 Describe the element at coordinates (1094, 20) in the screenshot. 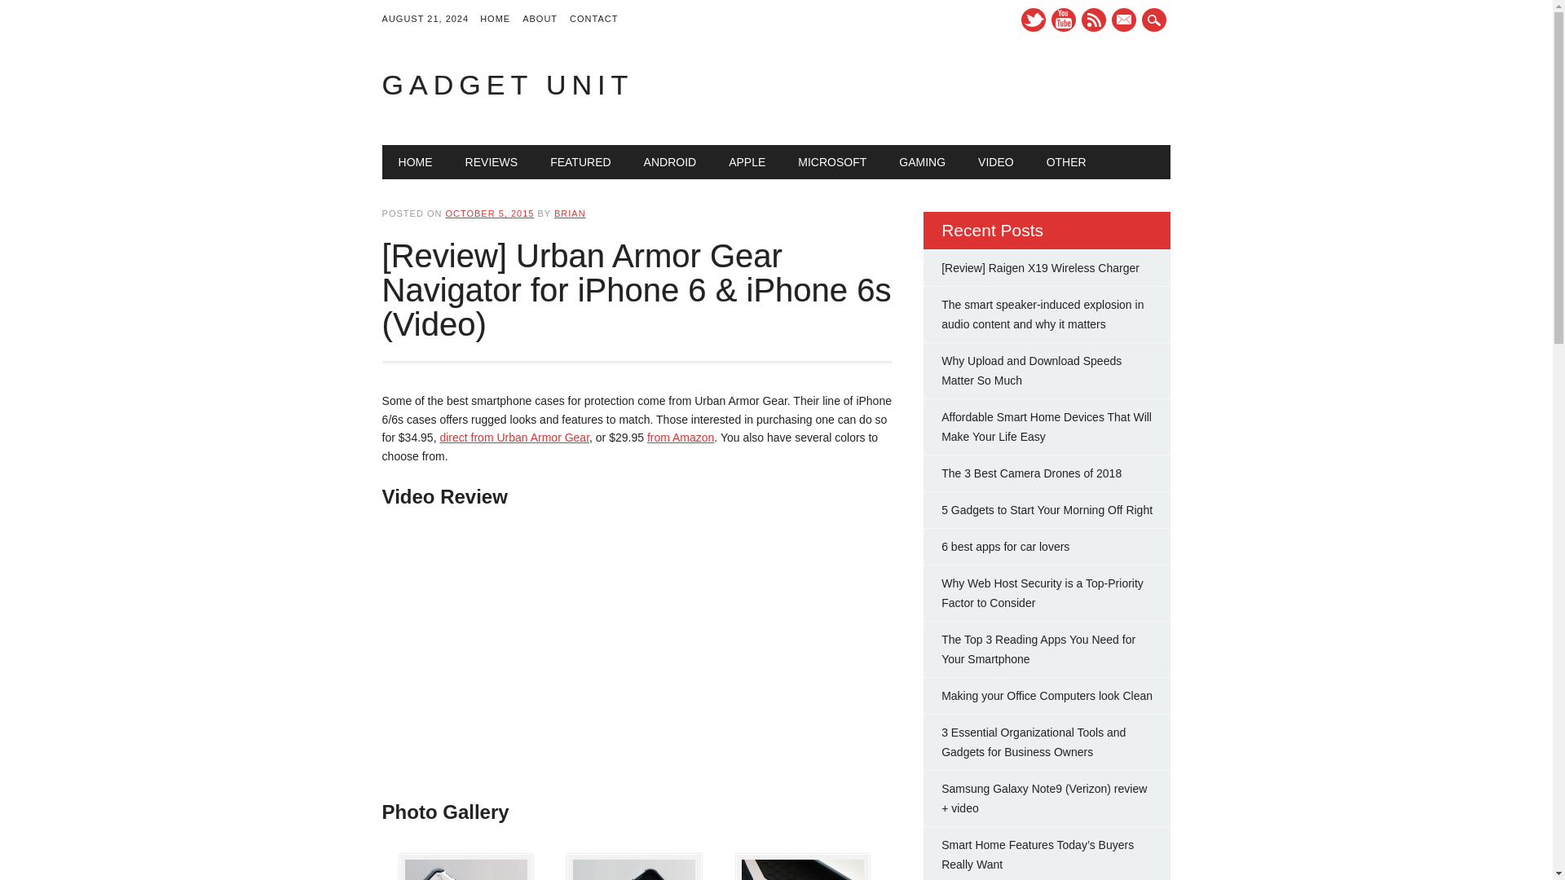

I see `RSS` at that location.